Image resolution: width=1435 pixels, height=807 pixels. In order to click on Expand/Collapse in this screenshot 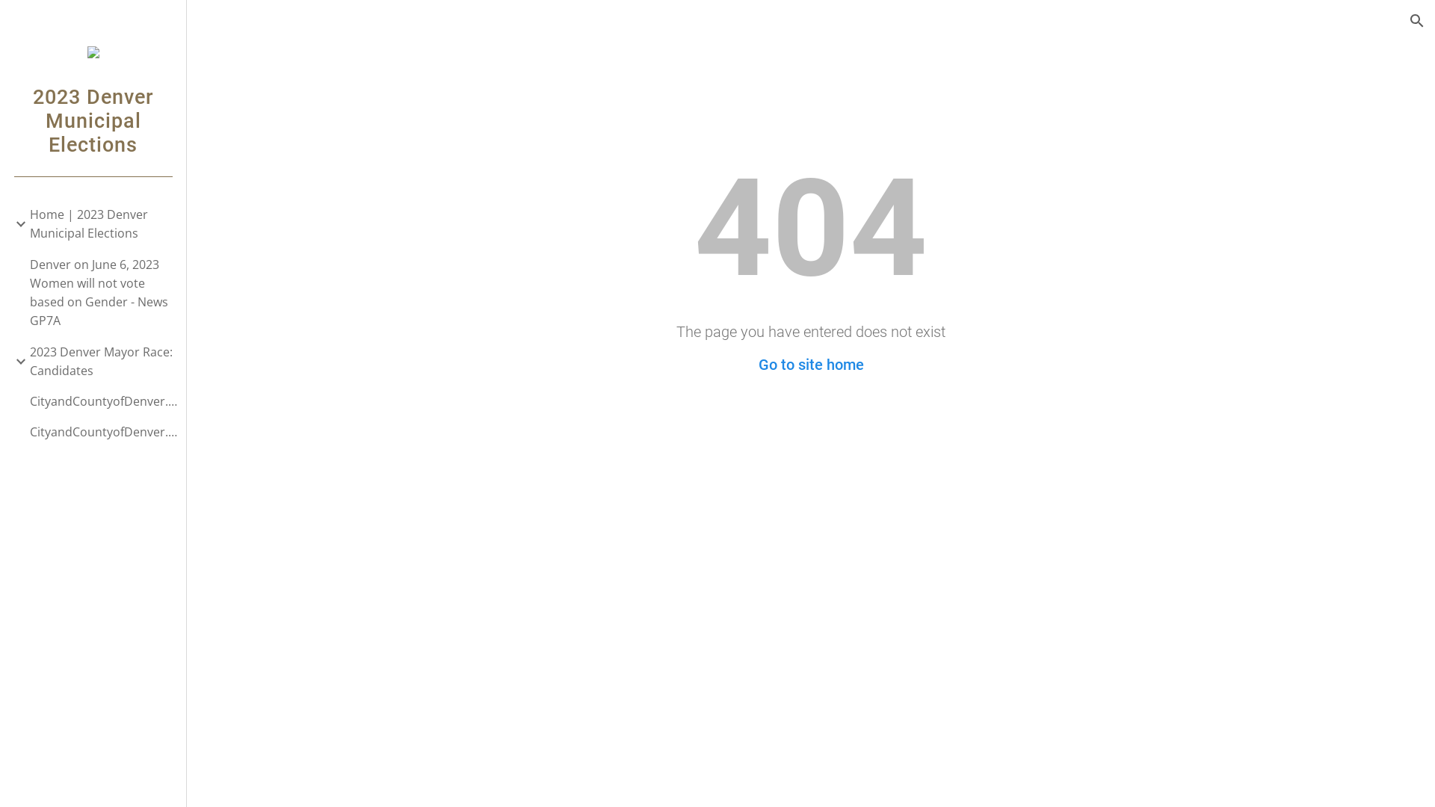, I will do `click(16, 224)`.